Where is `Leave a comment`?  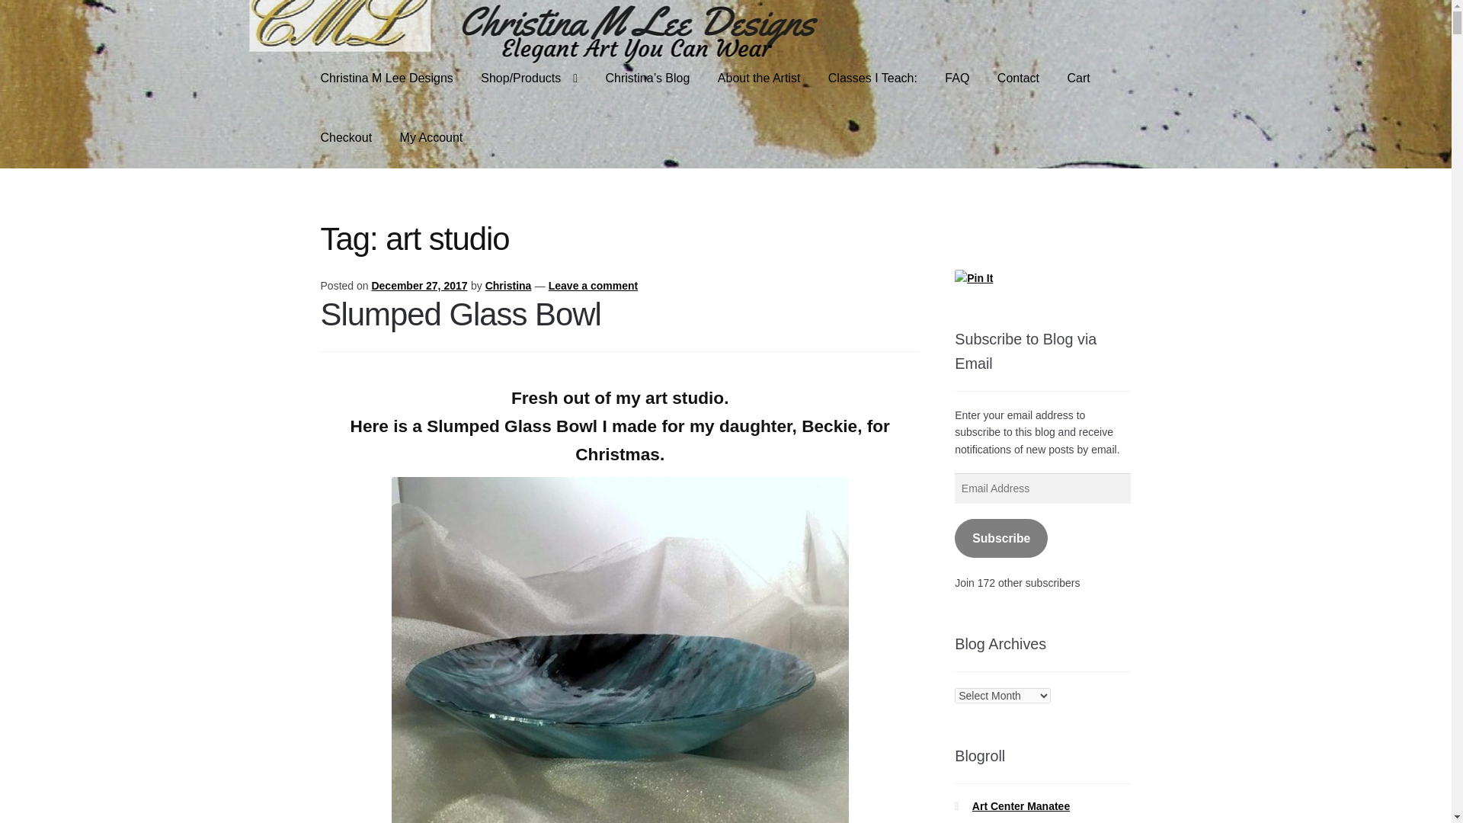 Leave a comment is located at coordinates (593, 286).